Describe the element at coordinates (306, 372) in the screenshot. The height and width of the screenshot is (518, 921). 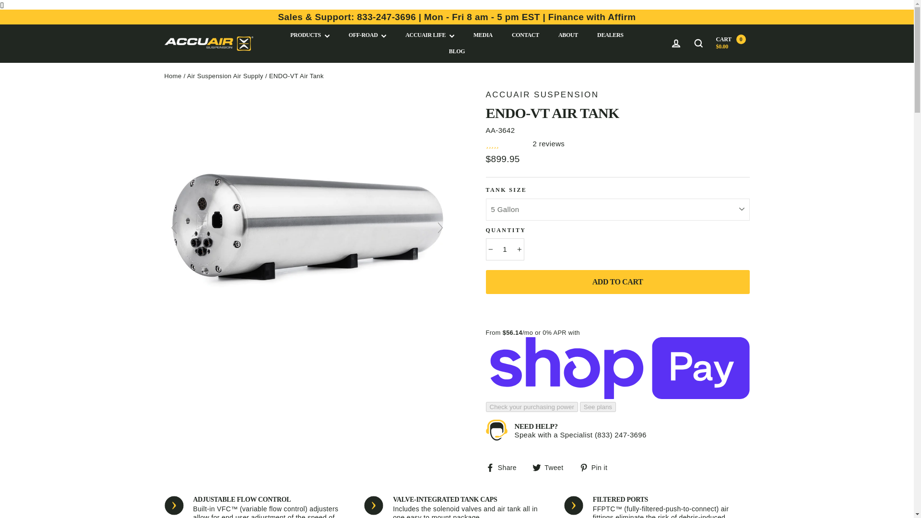
I see `ENDO-VT Air Tank` at that location.